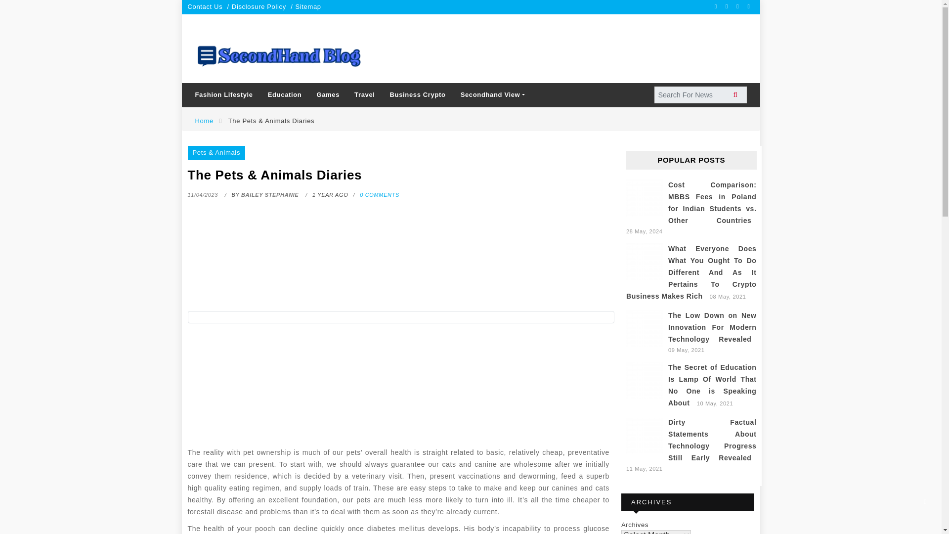  Describe the element at coordinates (925, 501) in the screenshot. I see `Go to Top` at that location.